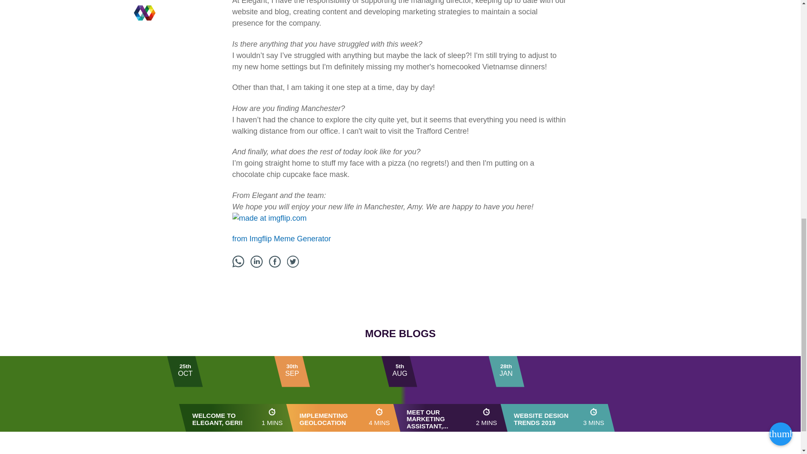 Image resolution: width=807 pixels, height=454 pixels. What do you see at coordinates (256, 261) in the screenshot?
I see `WhatsApp` at bounding box center [256, 261].